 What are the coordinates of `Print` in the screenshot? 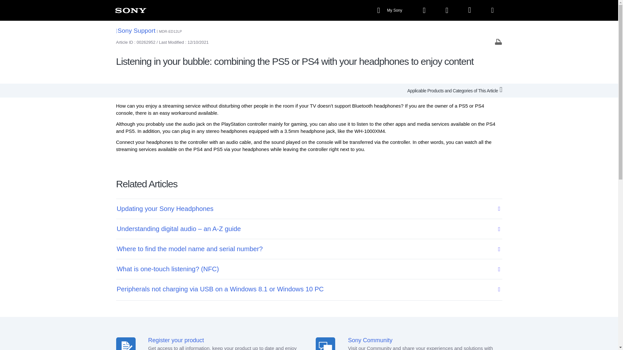 It's located at (498, 41).